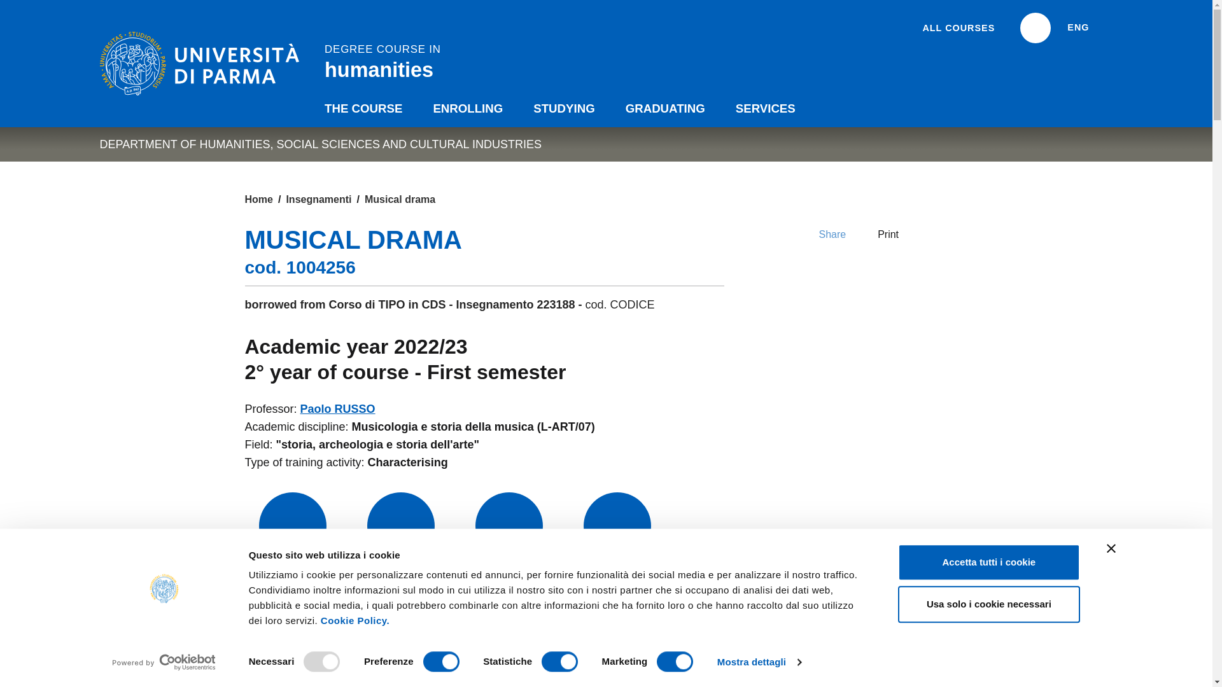 This screenshot has width=1222, height=687. Describe the element at coordinates (759, 662) in the screenshot. I see `Mostra dettagli` at that location.